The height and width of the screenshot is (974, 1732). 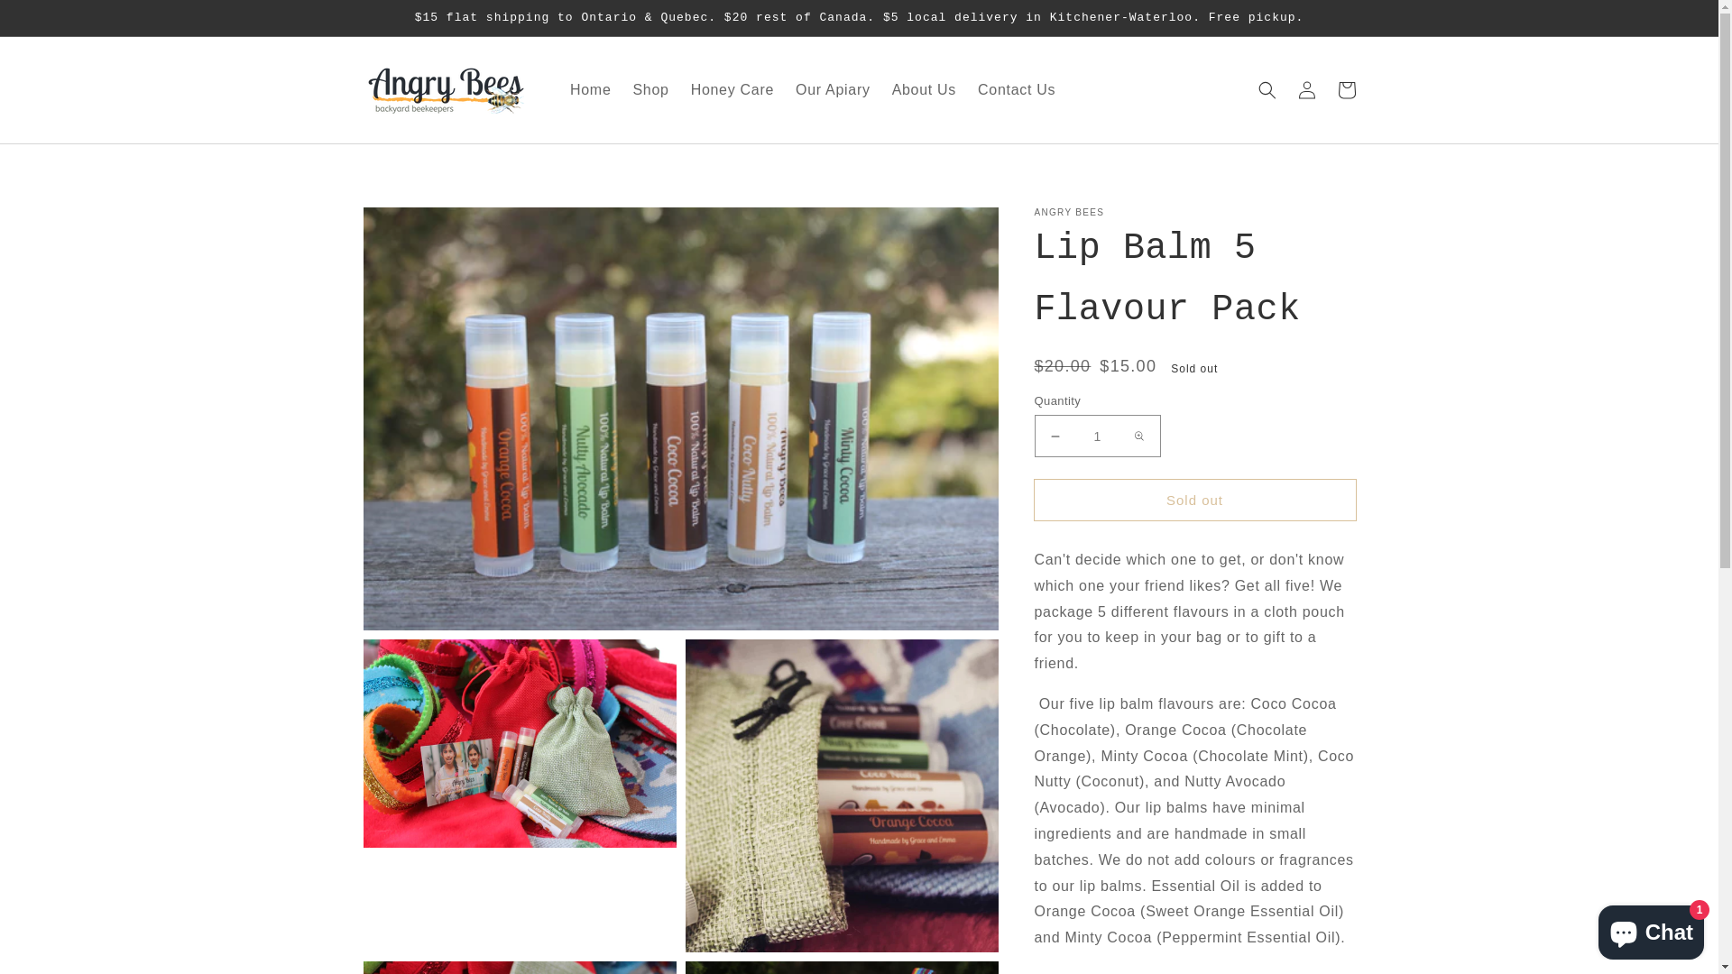 What do you see at coordinates (1651, 929) in the screenshot?
I see `Shopify online store chat` at bounding box center [1651, 929].